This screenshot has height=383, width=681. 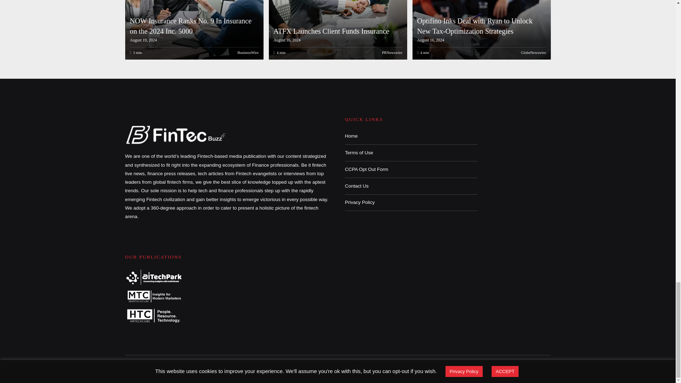 What do you see at coordinates (337, 30) in the screenshot?
I see `ATFX Launches Client Funds Insurance` at bounding box center [337, 30].